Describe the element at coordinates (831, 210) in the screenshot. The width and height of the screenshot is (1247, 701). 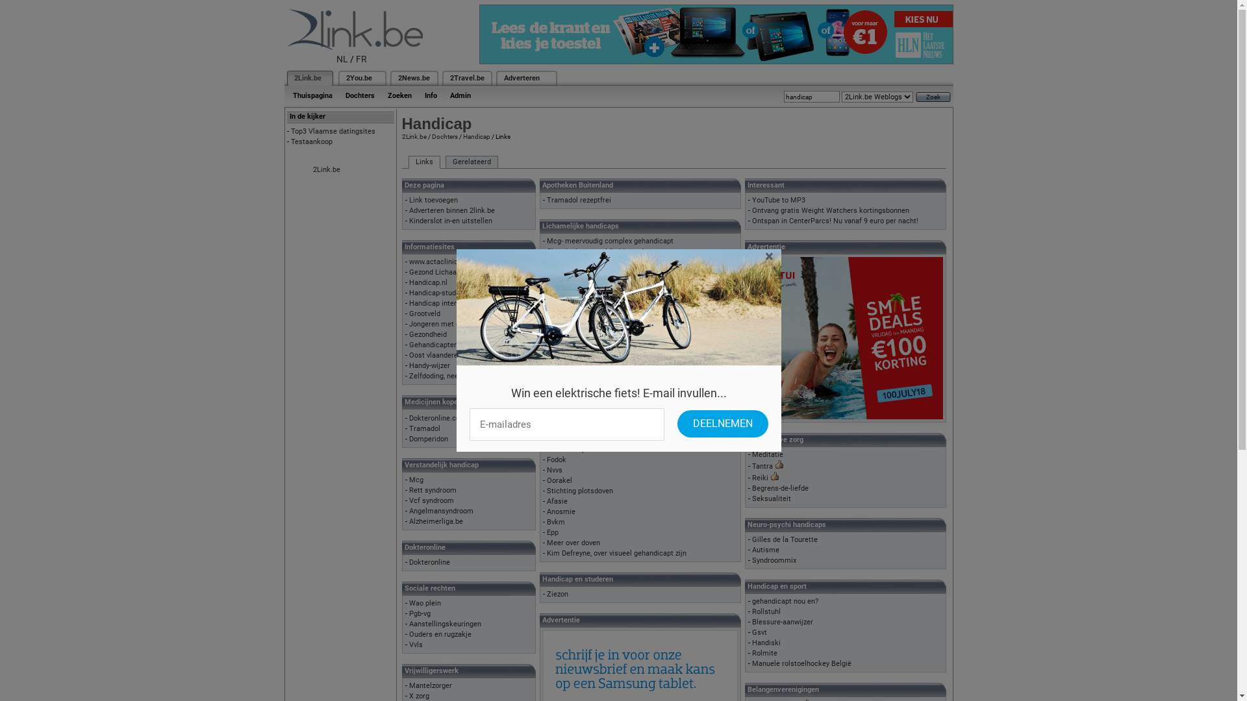
I see `Ontvang gratis Weight Watchers kortingsbonnen` at that location.